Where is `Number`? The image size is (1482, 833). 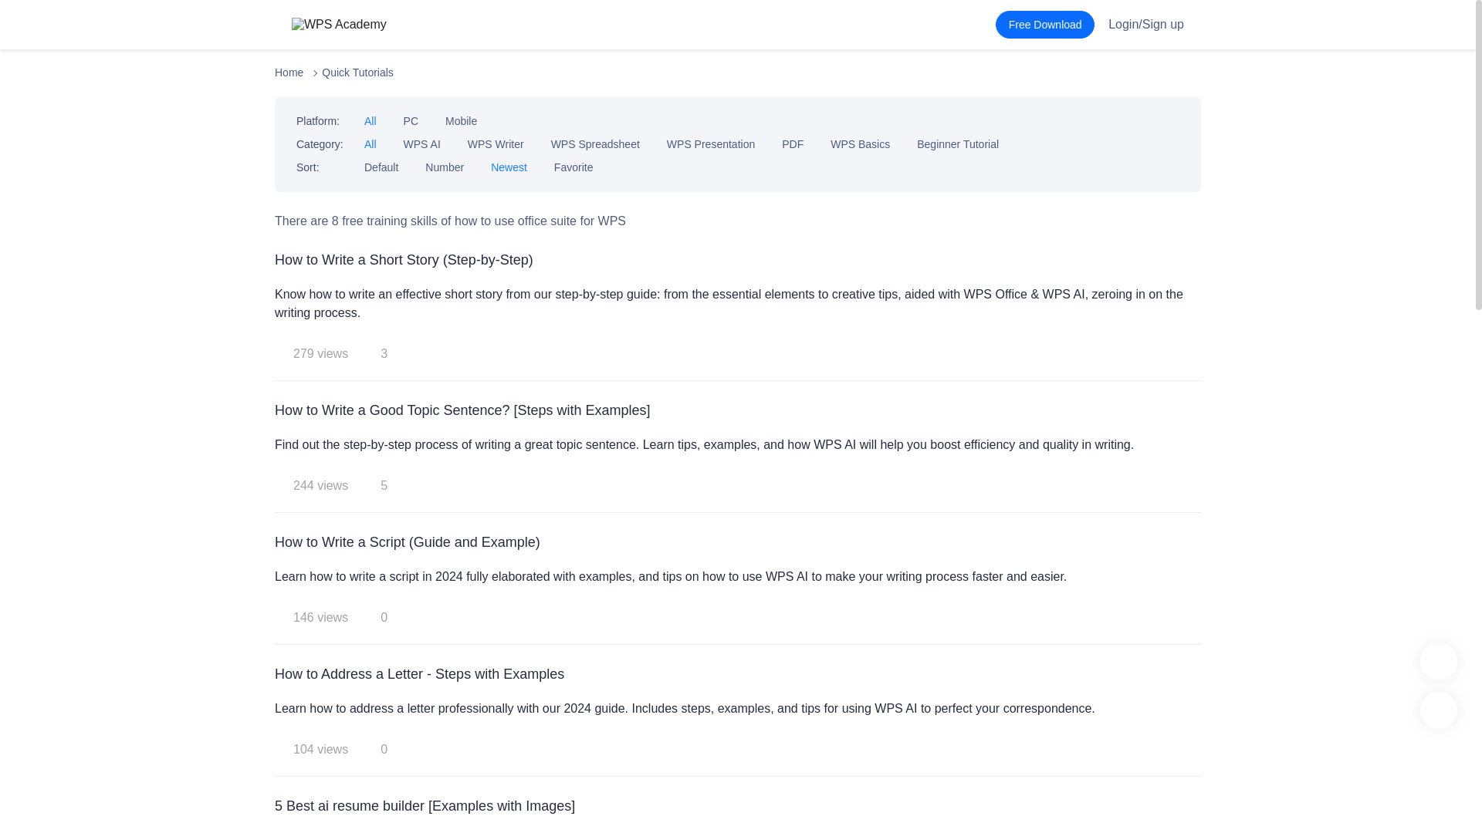
Number is located at coordinates (445, 167).